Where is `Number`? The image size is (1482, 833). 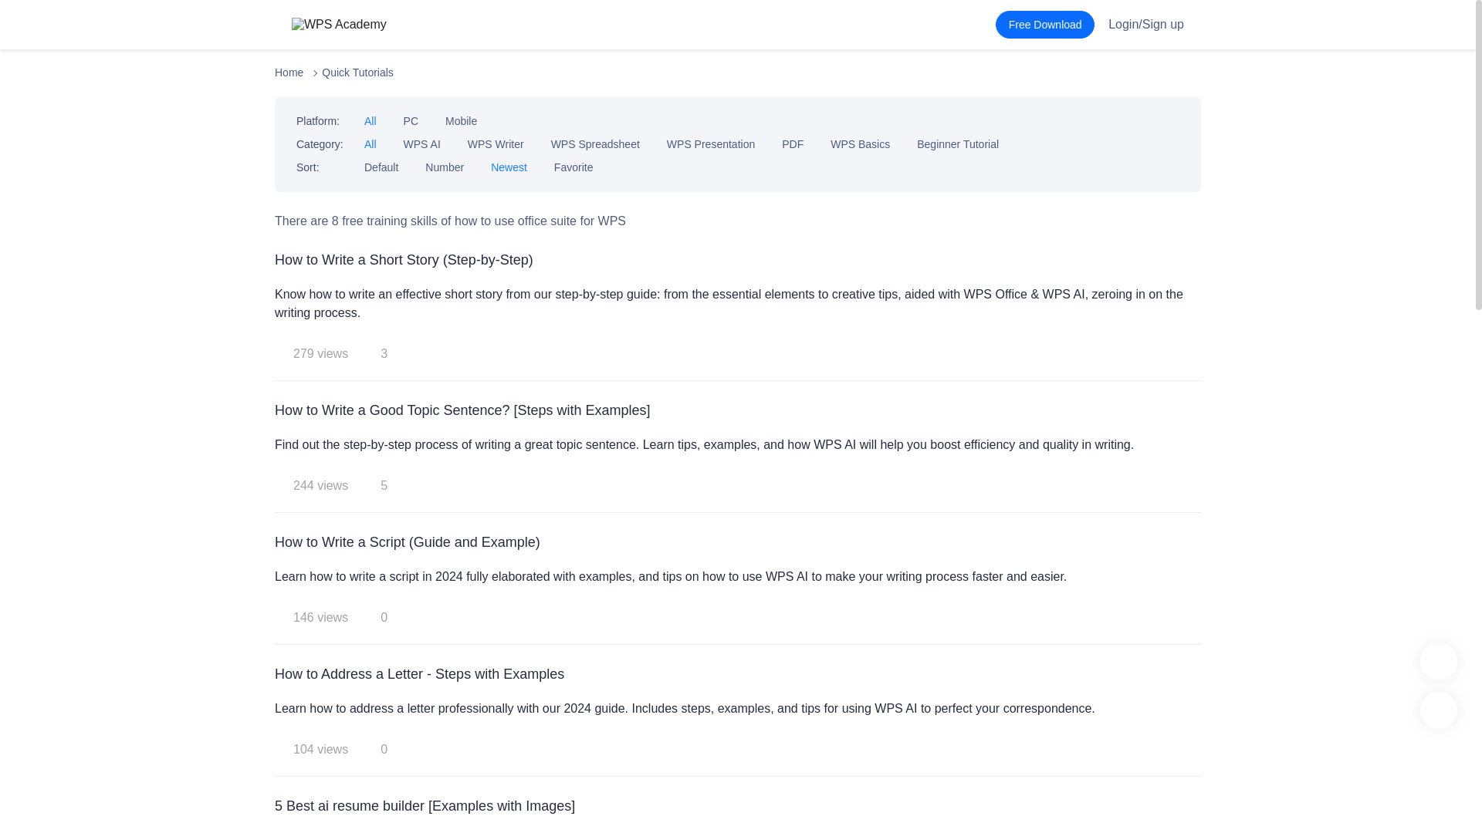
Number is located at coordinates (445, 167).